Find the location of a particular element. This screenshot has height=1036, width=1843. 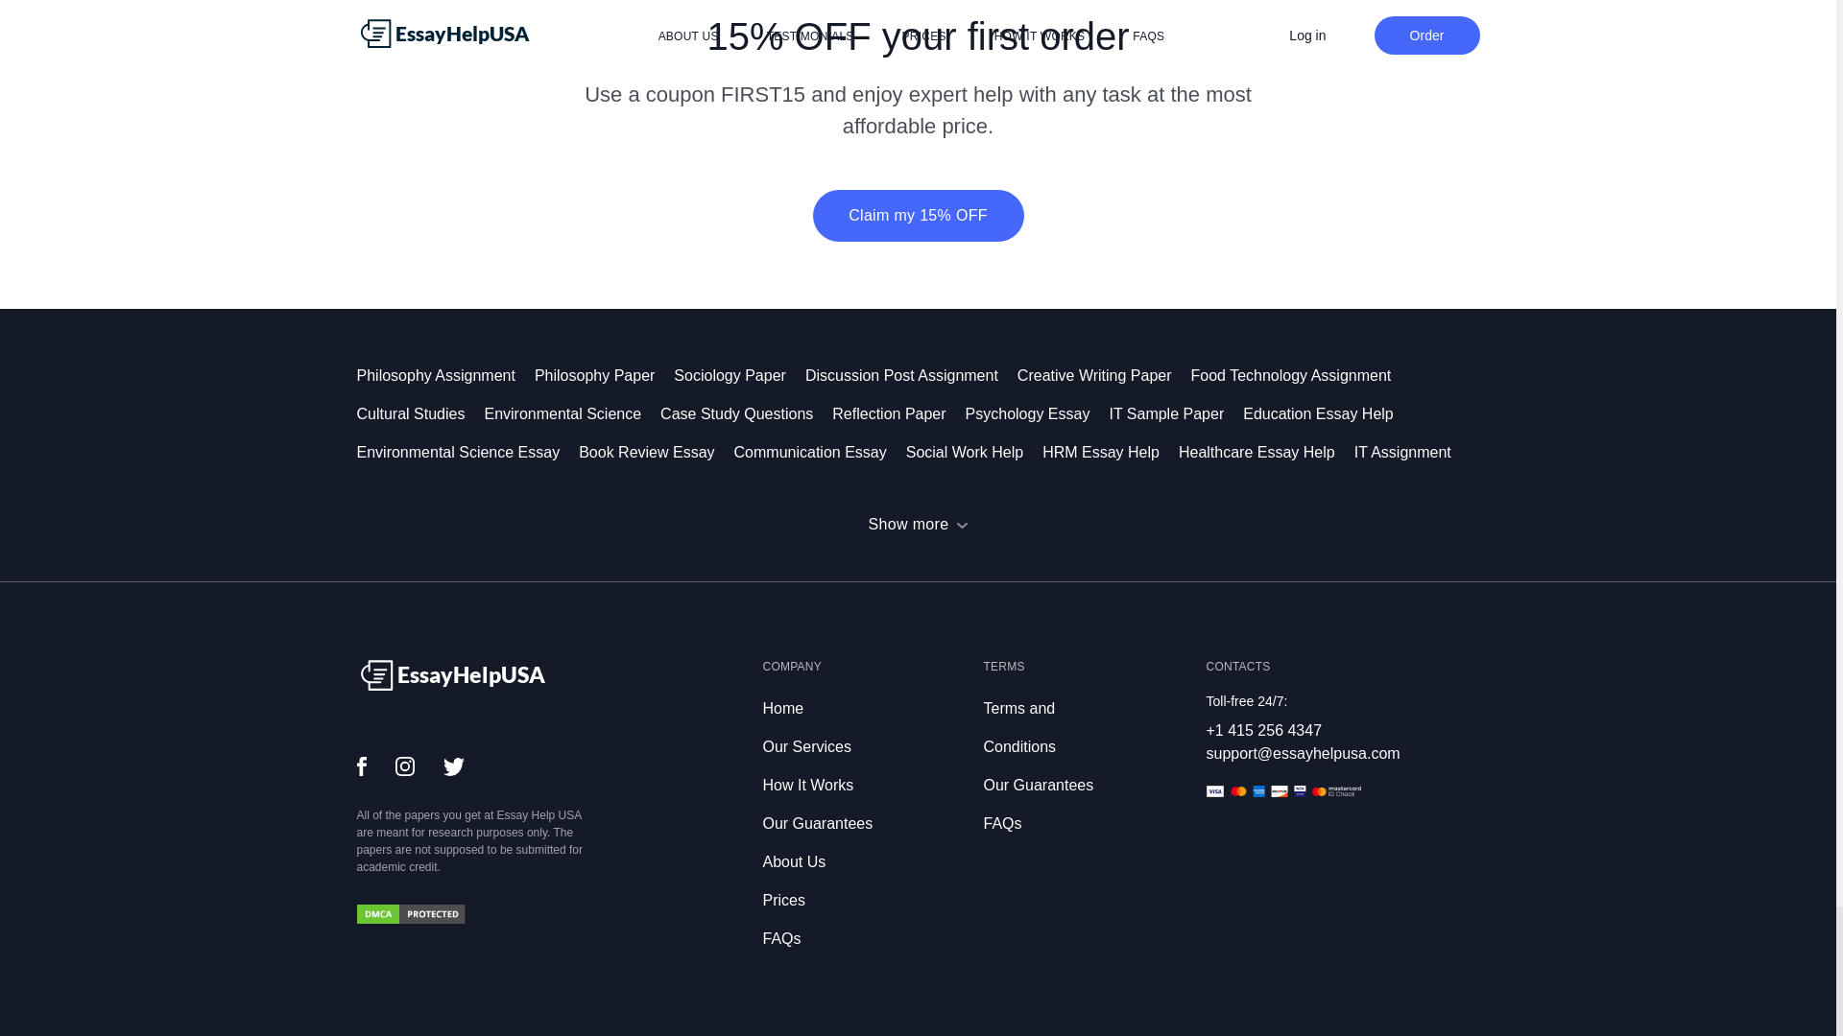

Case Study Questions is located at coordinates (746, 413).